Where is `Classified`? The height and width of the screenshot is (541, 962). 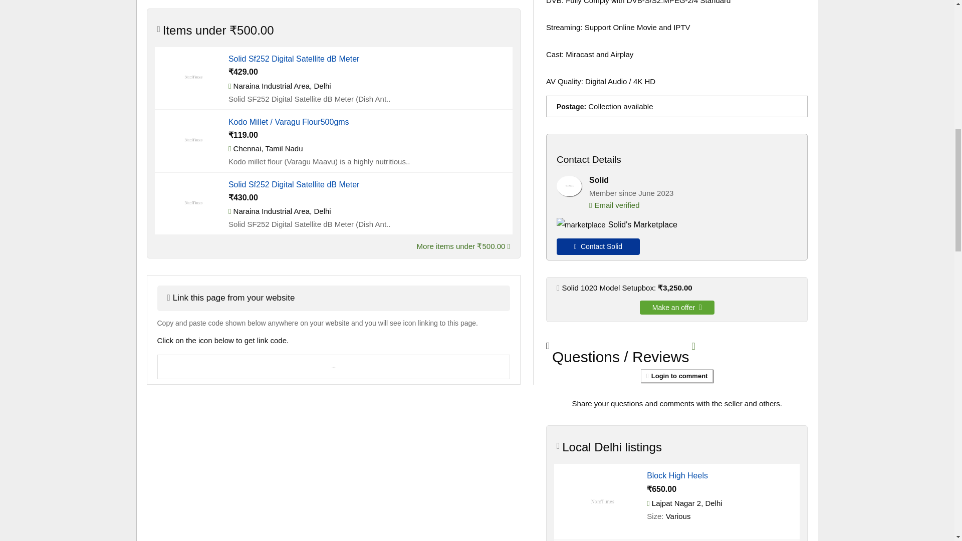 Classified is located at coordinates (192, 76).